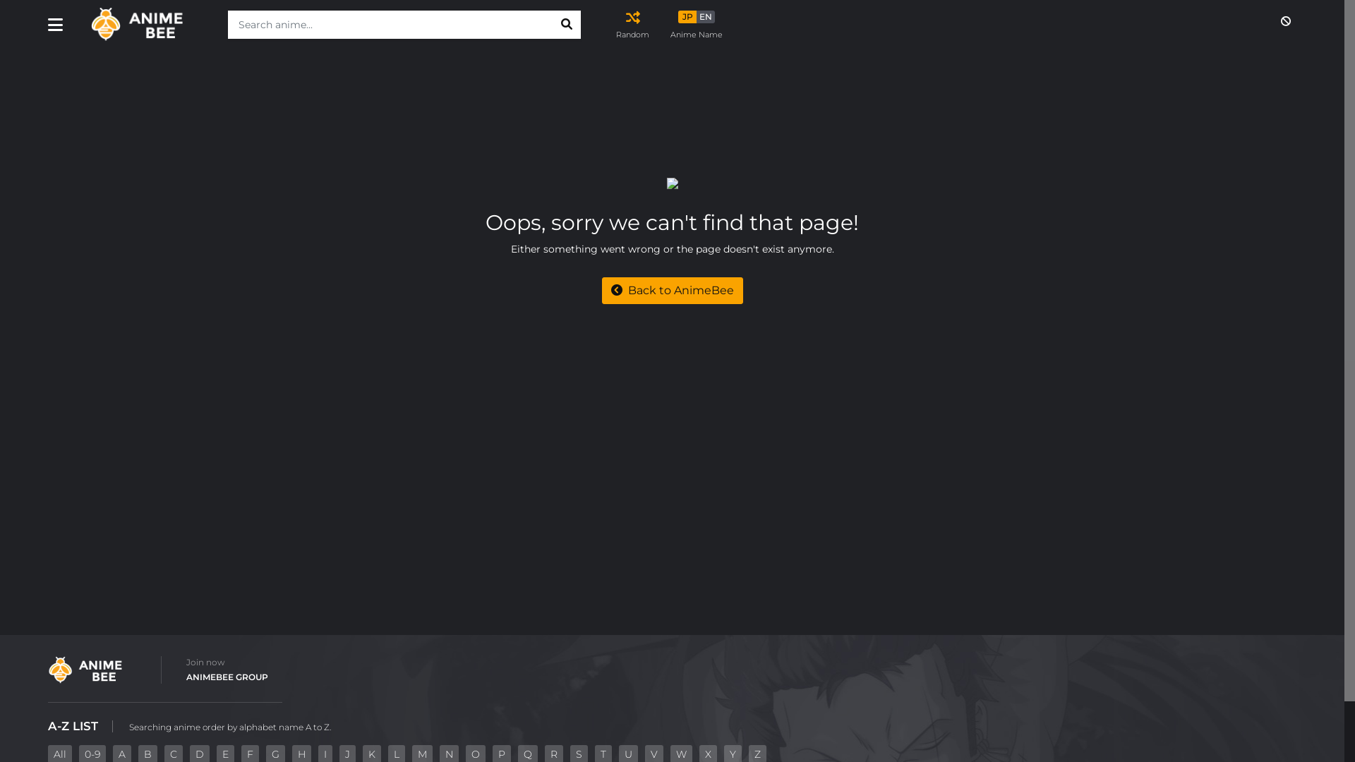 This screenshot has height=762, width=1355. Describe the element at coordinates (672, 291) in the screenshot. I see `Back to AnimeBee` at that location.